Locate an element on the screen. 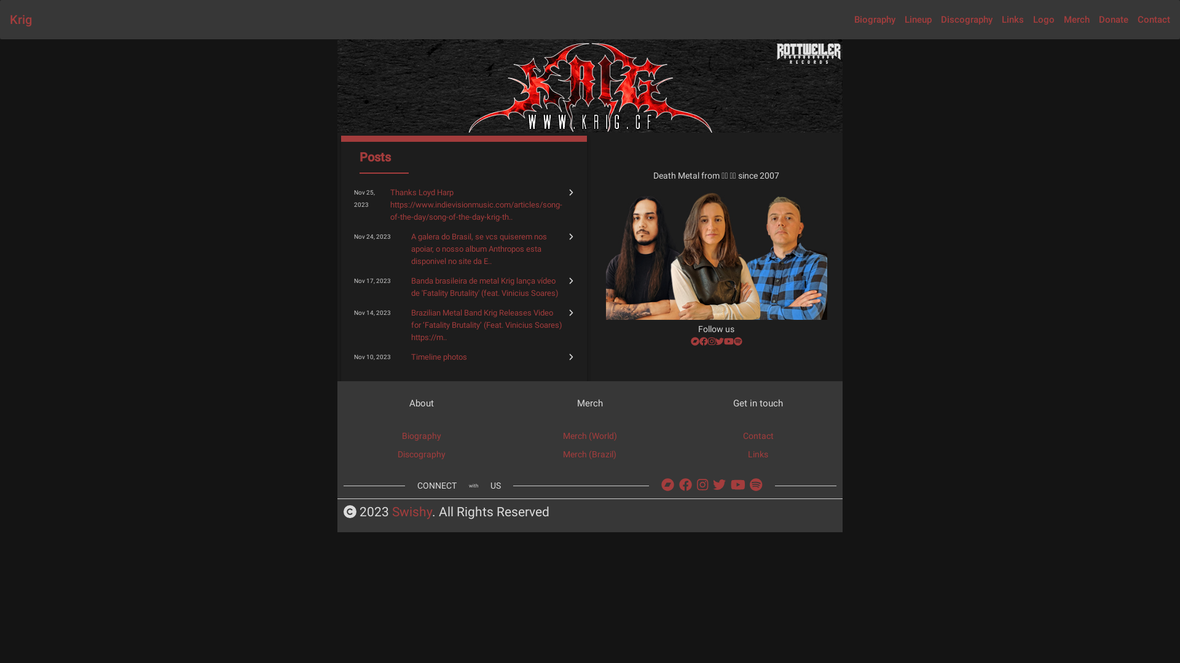 This screenshot has width=1180, height=663. Spotify is located at coordinates (738, 341).